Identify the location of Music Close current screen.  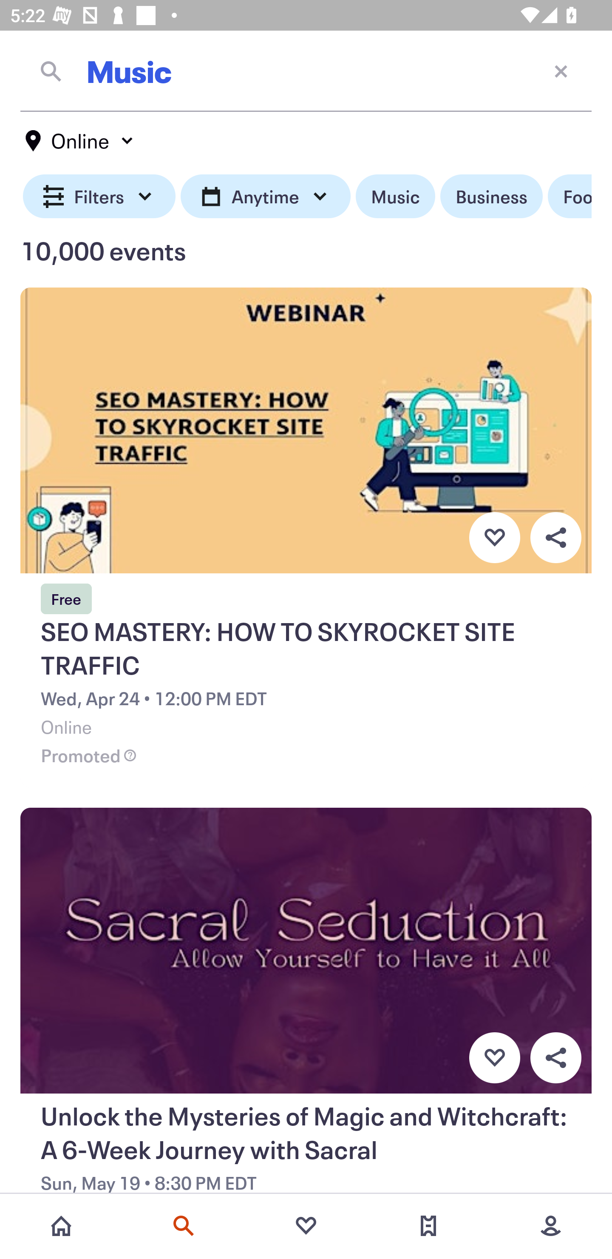
(306, 71).